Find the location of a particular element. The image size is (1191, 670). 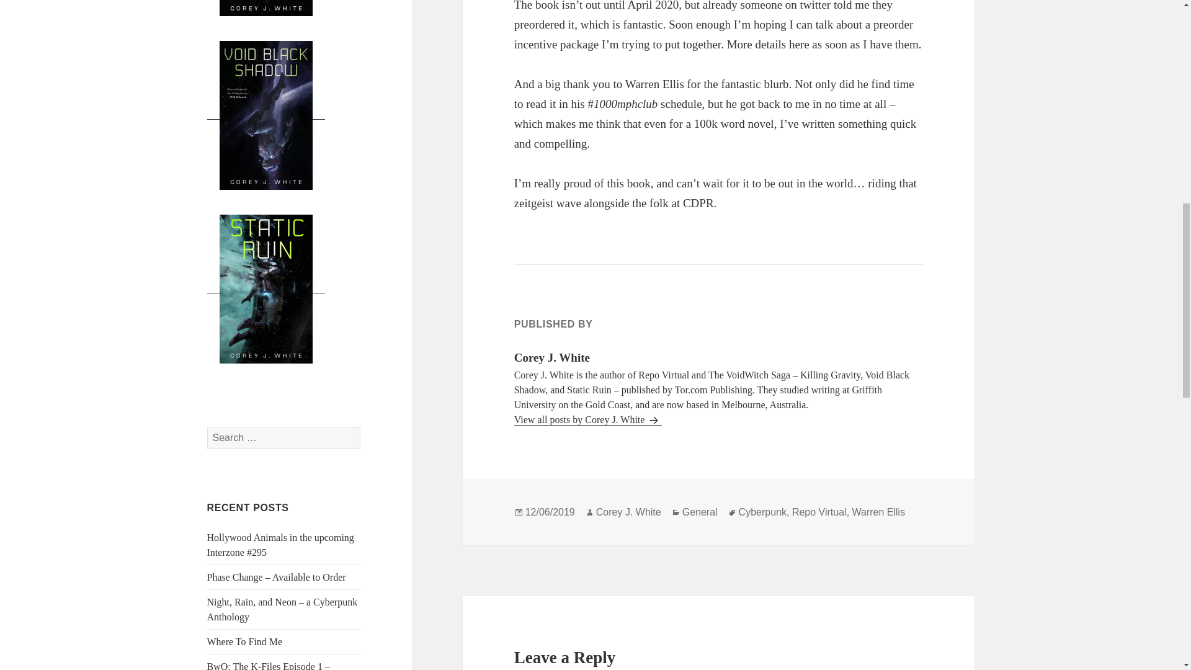

General is located at coordinates (700, 512).